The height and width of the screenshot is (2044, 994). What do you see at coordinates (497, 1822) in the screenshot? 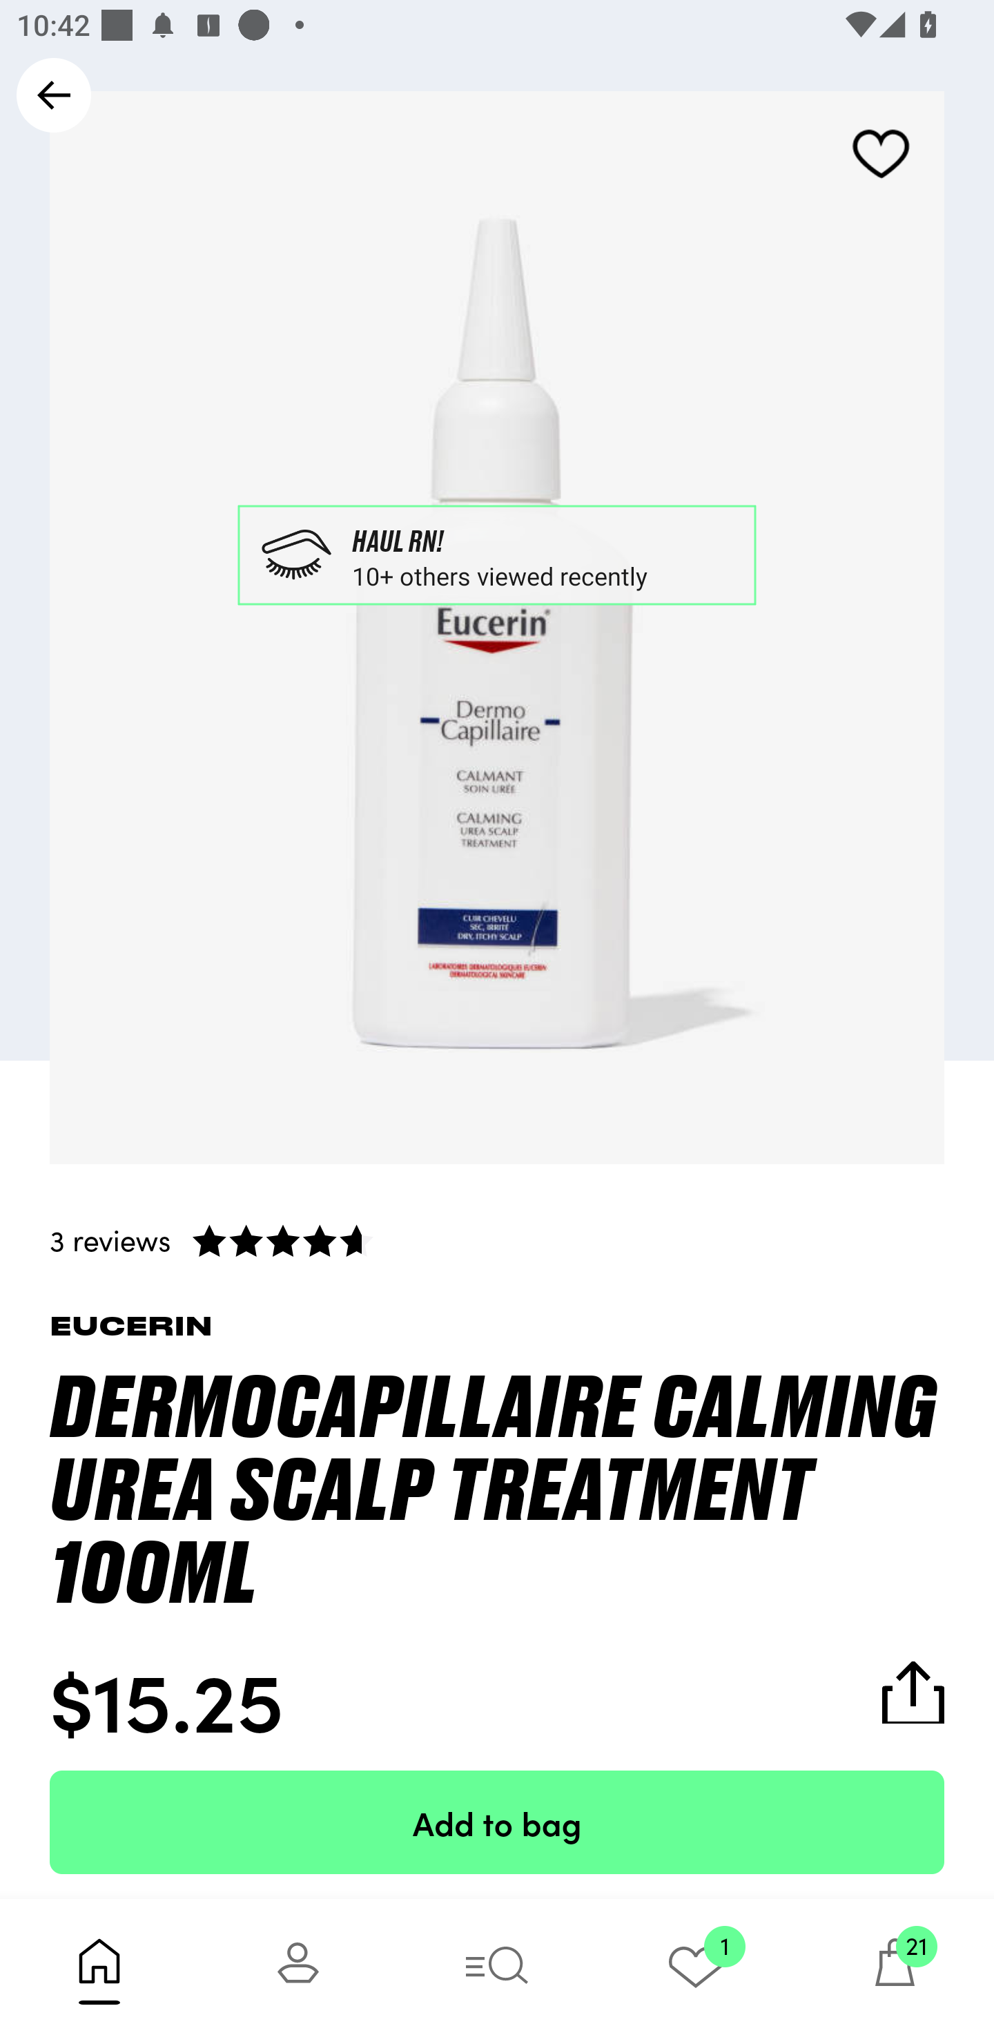
I see `Add to bag` at bounding box center [497, 1822].